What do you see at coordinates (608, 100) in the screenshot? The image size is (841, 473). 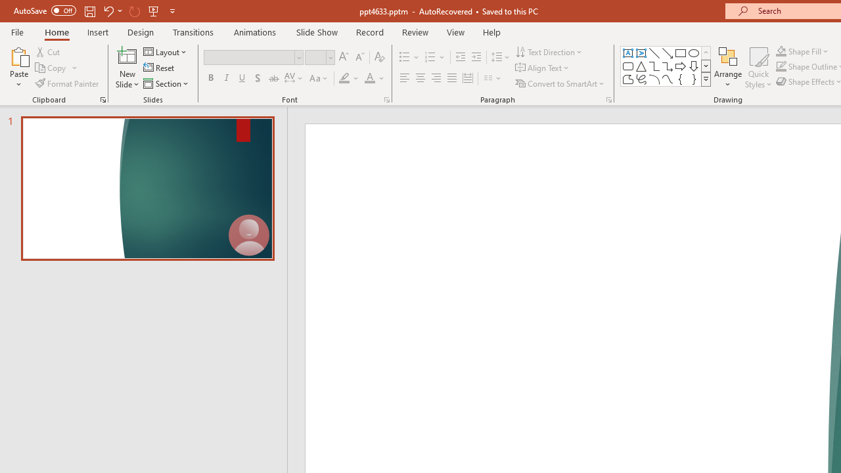 I see `Paragraph...` at bounding box center [608, 100].